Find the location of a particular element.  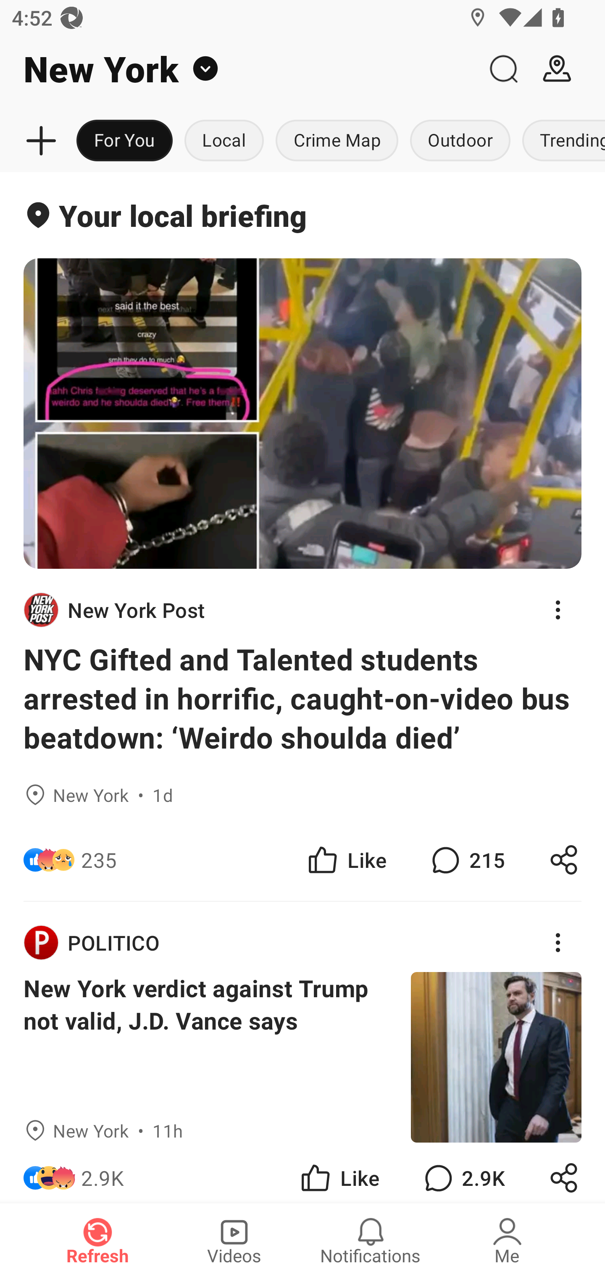

Crime Map is located at coordinates (337, 141).